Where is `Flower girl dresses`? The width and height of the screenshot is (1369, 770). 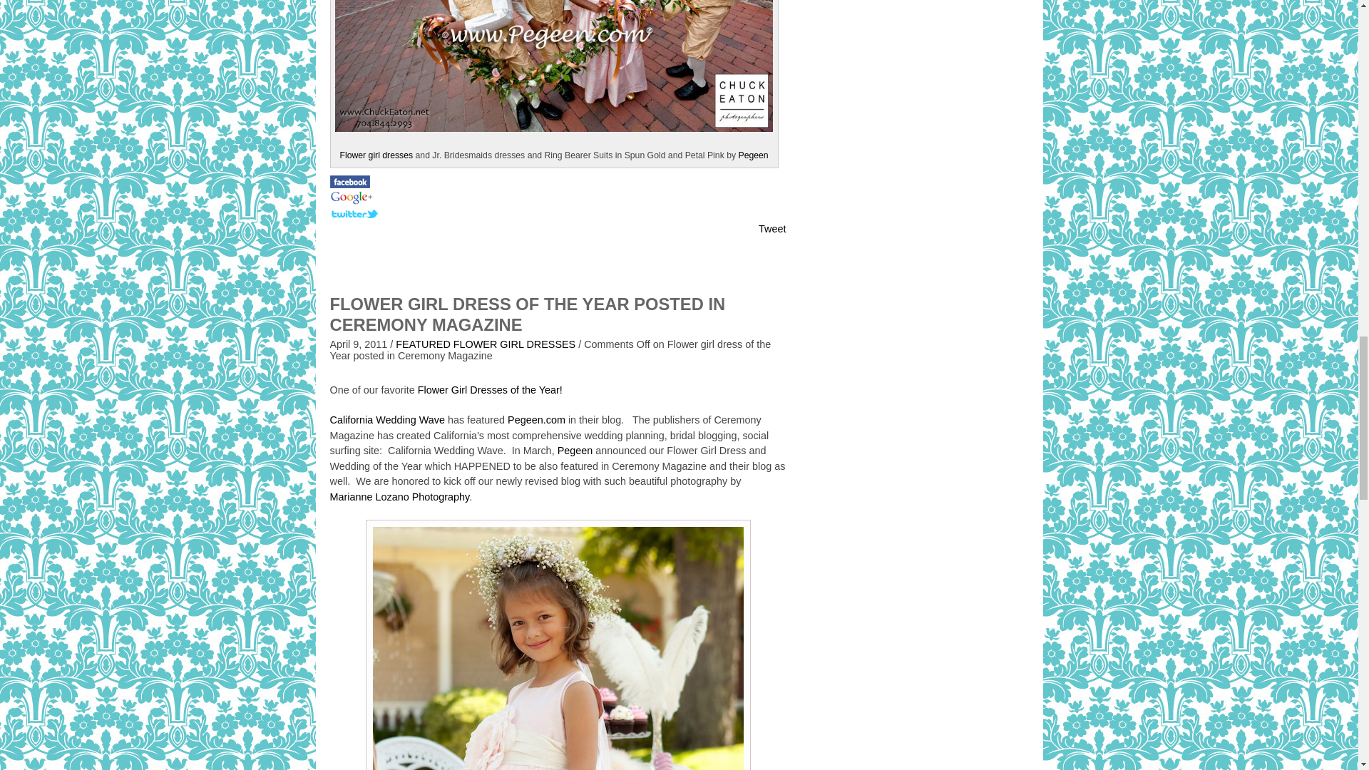
Flower girl dresses is located at coordinates (376, 155).